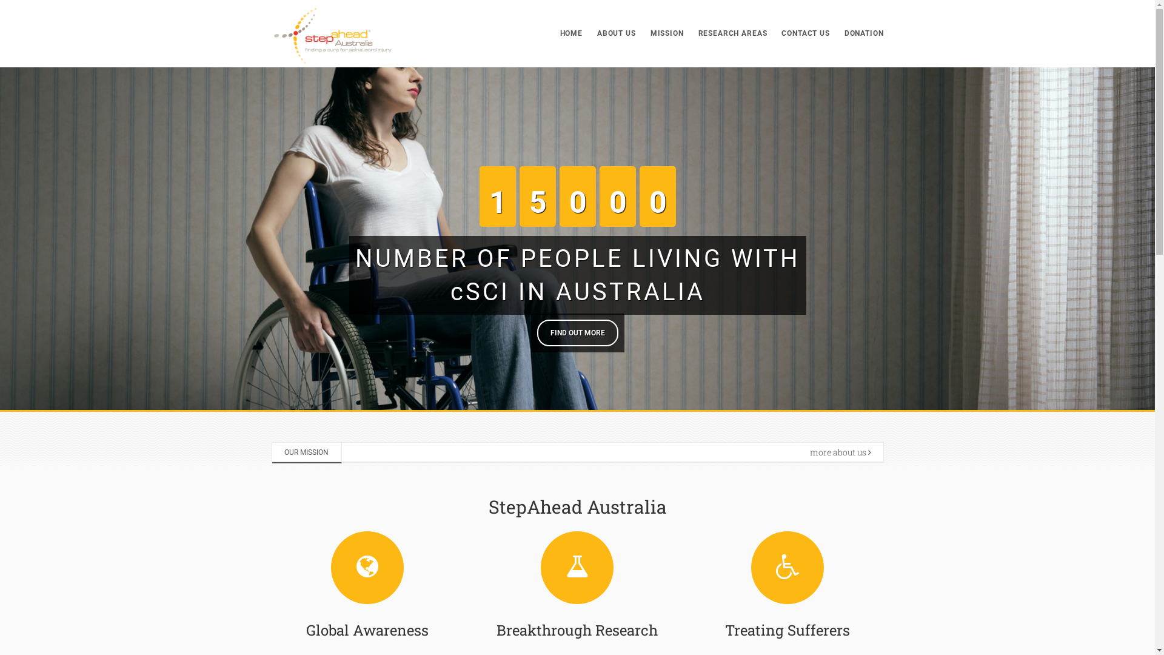  What do you see at coordinates (840, 452) in the screenshot?
I see `more about us` at bounding box center [840, 452].